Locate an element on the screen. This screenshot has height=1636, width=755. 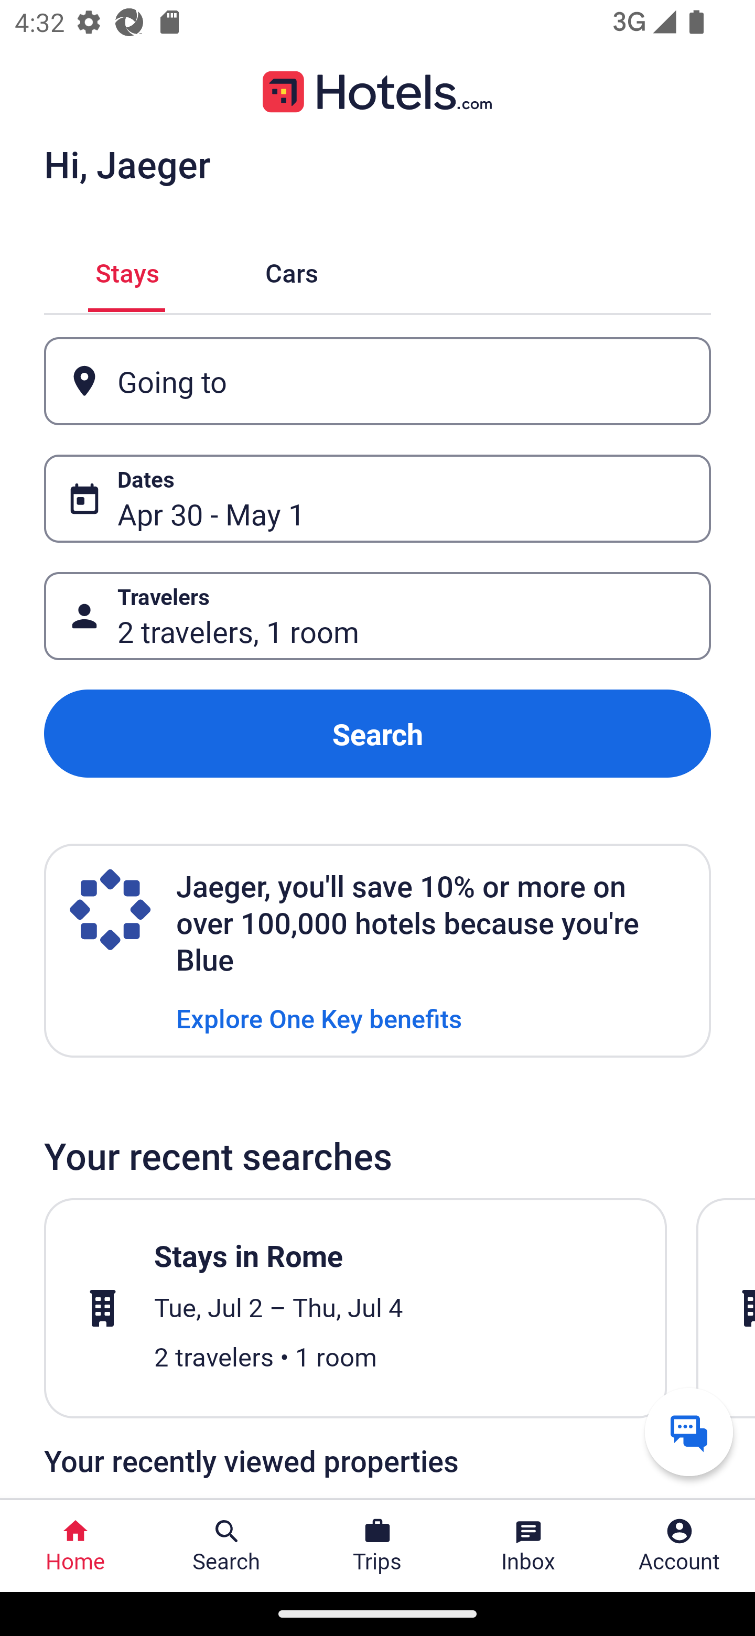
Account Profile. Button is located at coordinates (679, 1546).